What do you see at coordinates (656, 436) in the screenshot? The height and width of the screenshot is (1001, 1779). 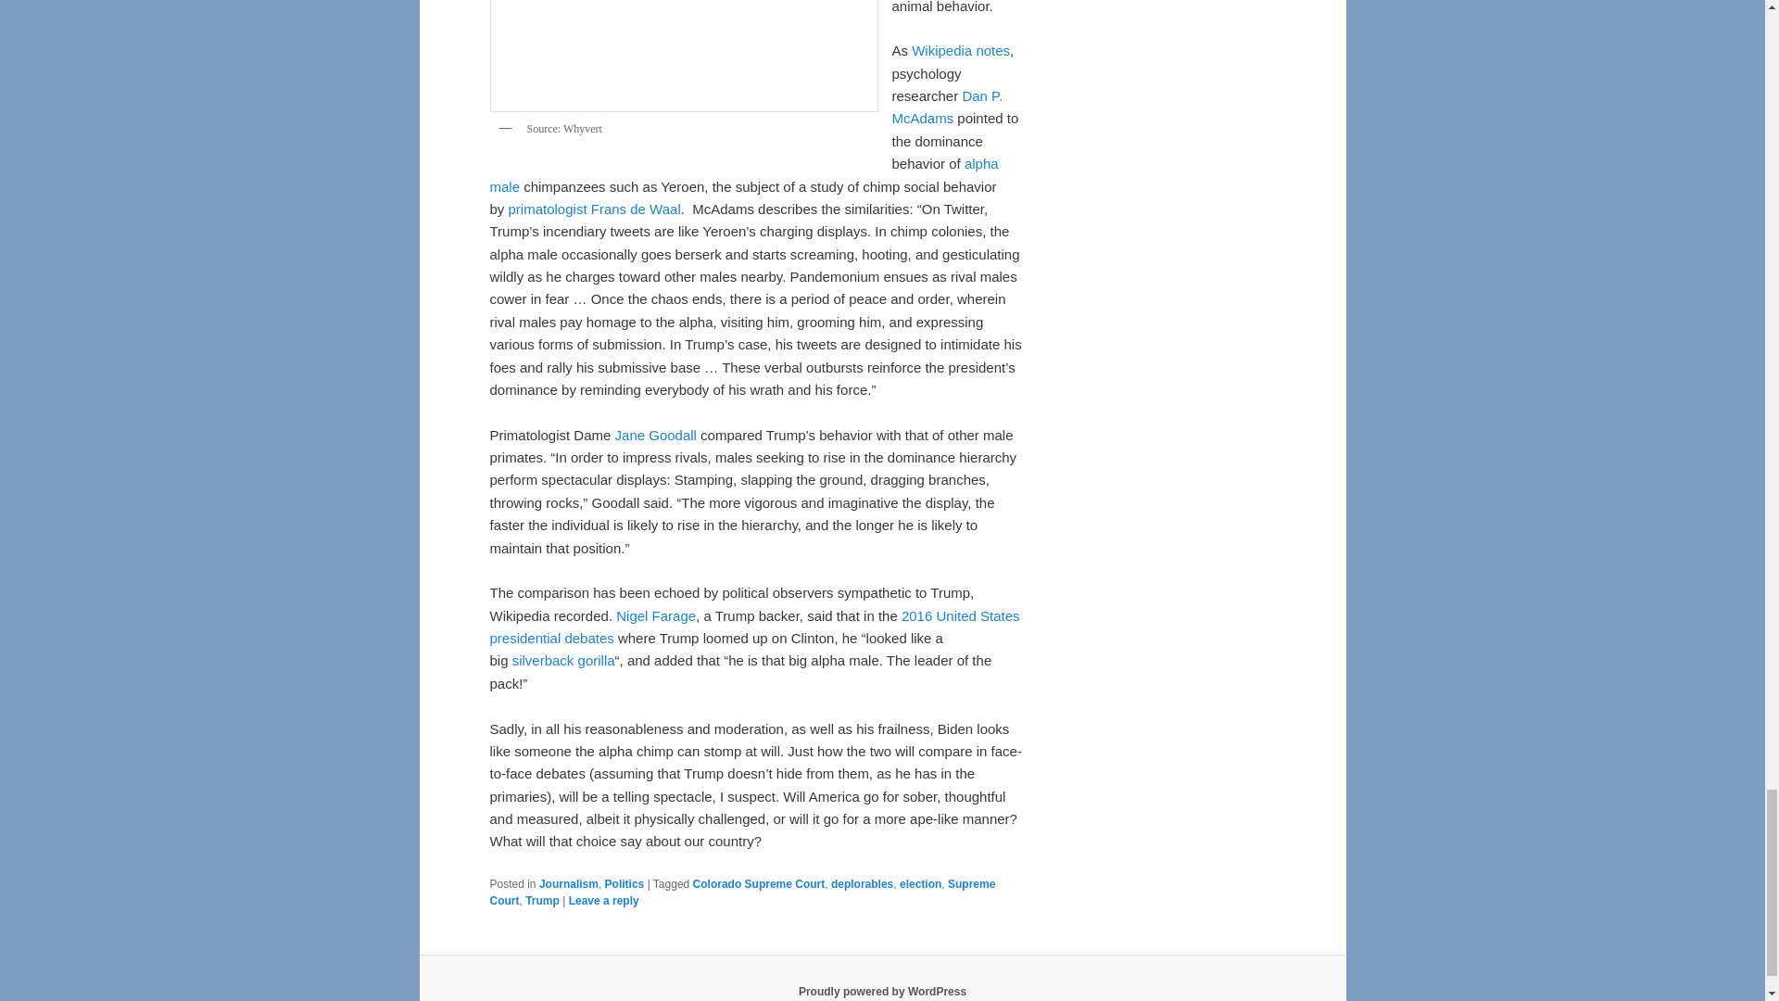 I see `Jane Goodall` at bounding box center [656, 436].